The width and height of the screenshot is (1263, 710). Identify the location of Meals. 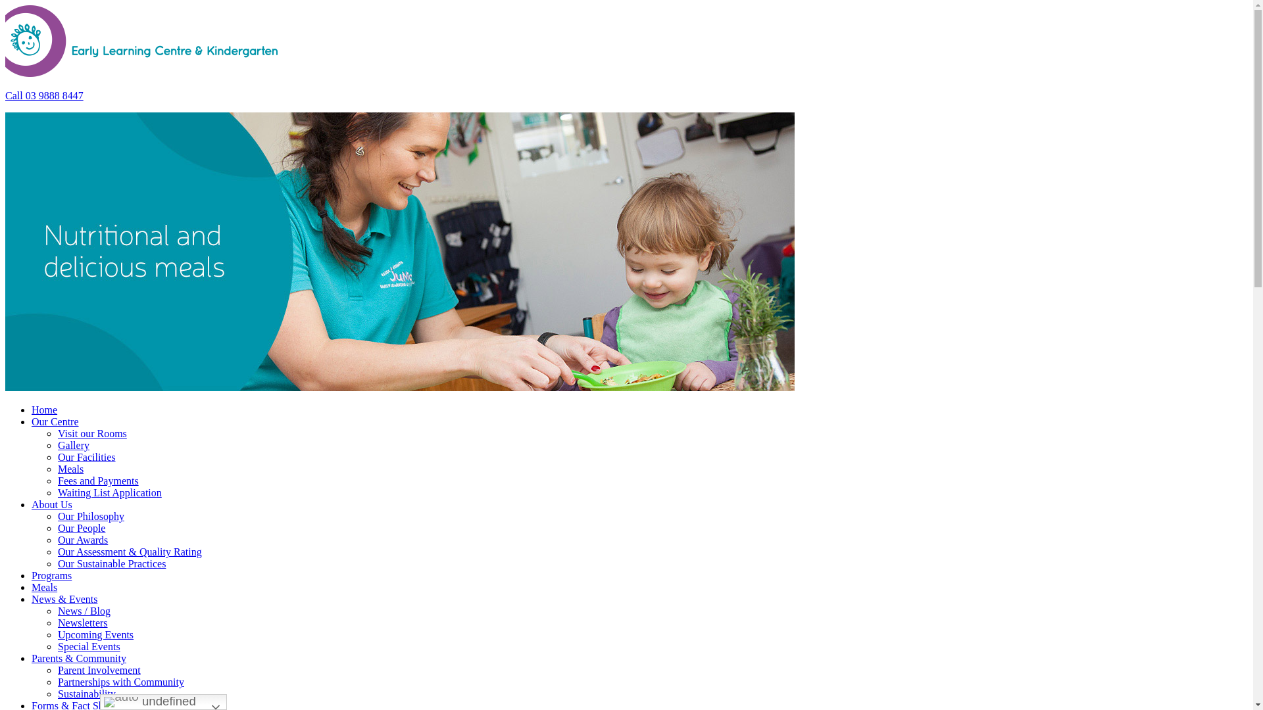
(45, 588).